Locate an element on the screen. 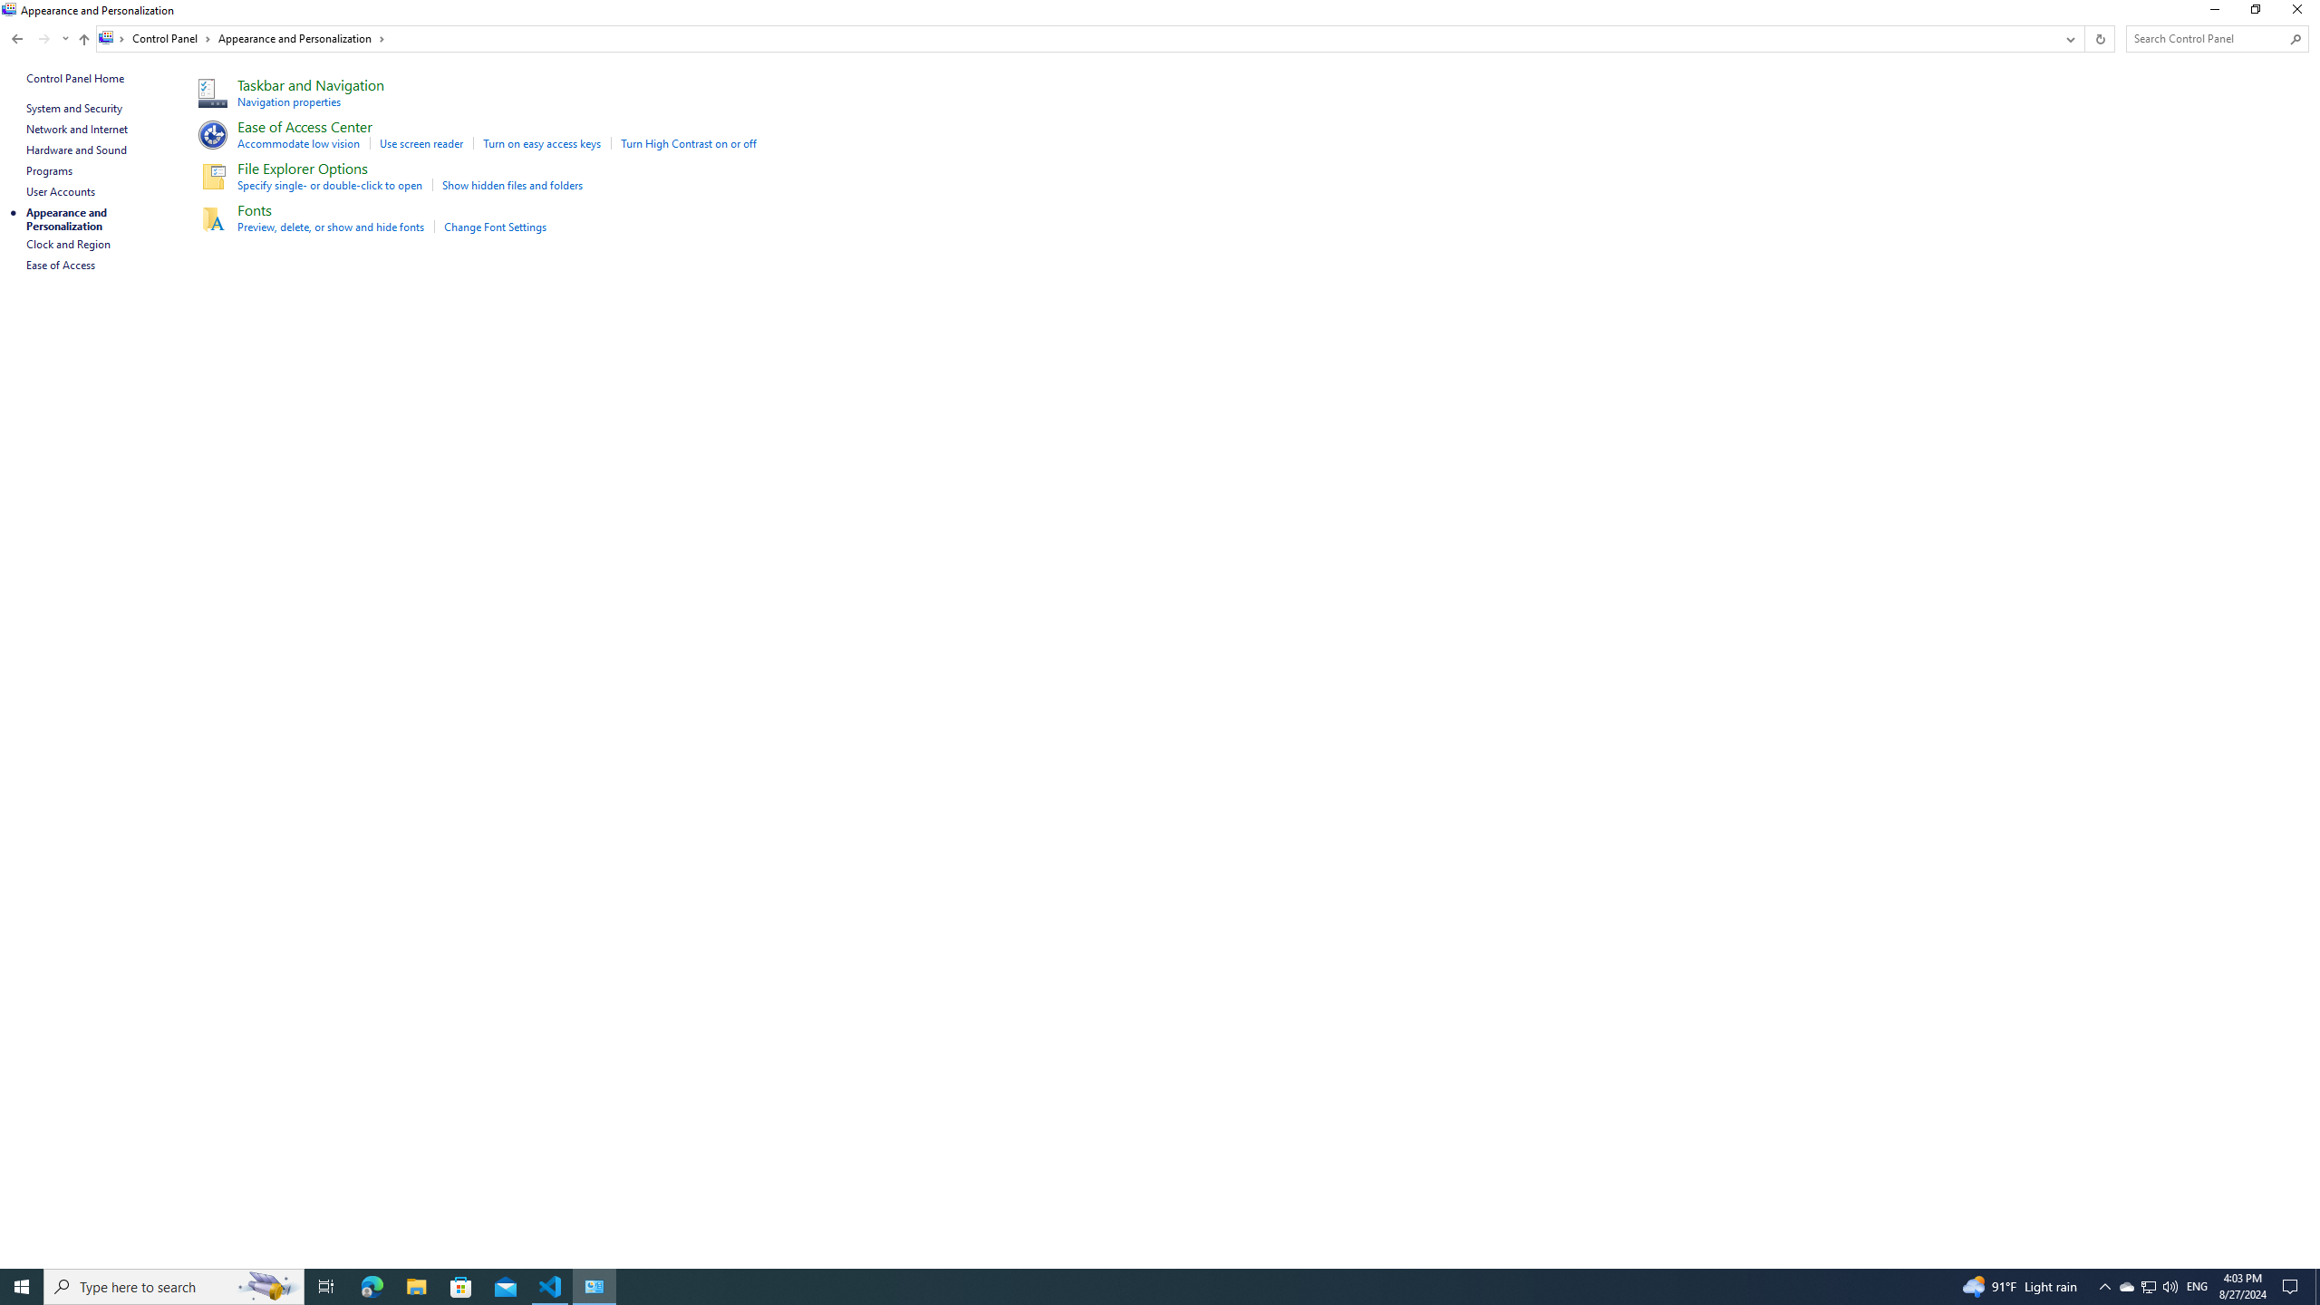  Navigation buttons is located at coordinates (39, 38).